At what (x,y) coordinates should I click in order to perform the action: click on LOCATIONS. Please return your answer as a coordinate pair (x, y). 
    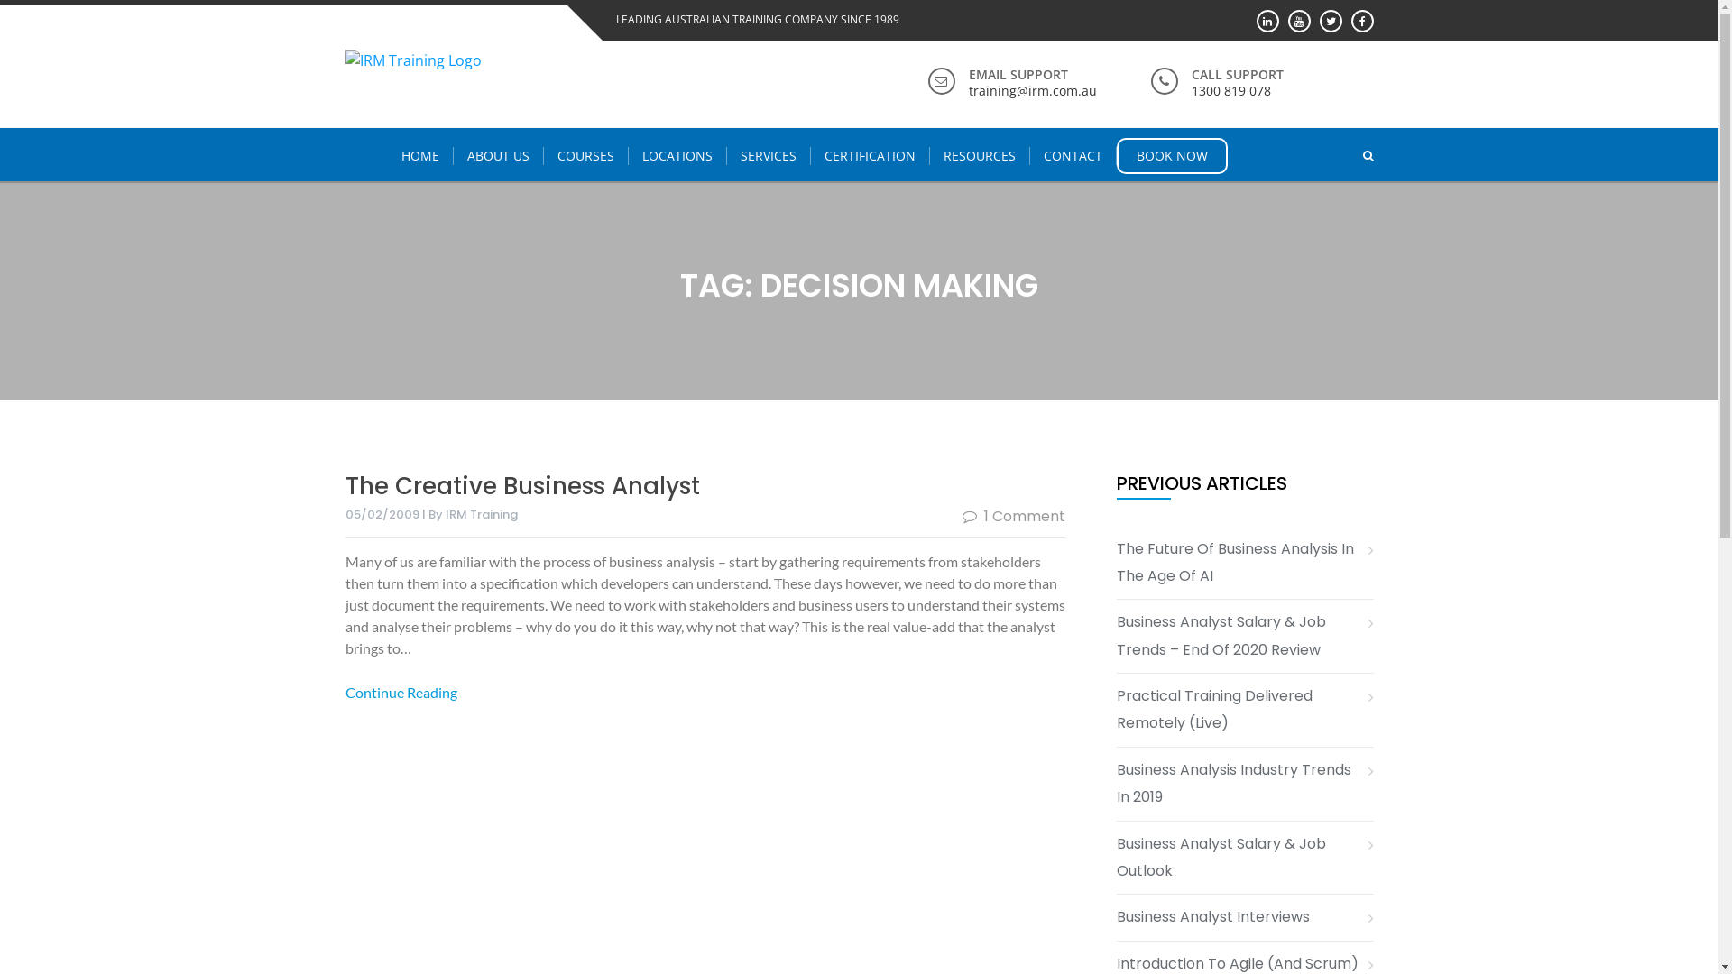
    Looking at the image, I should click on (678, 156).